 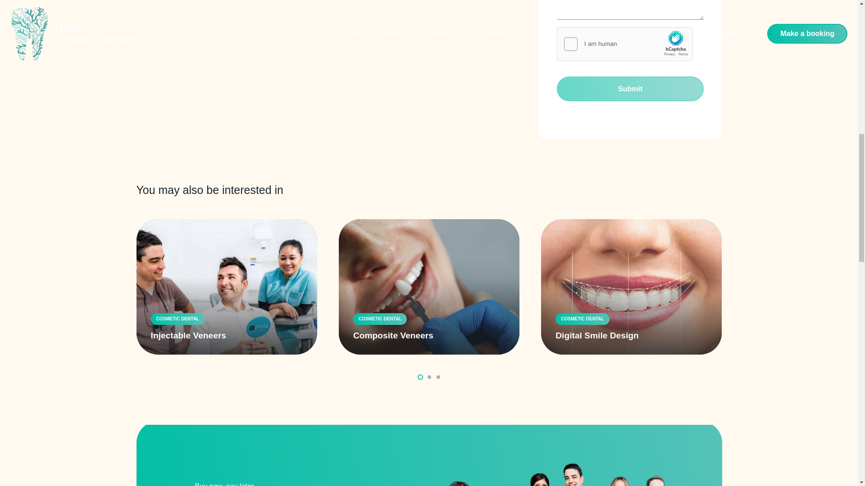 I want to click on Submit, so click(x=630, y=88).